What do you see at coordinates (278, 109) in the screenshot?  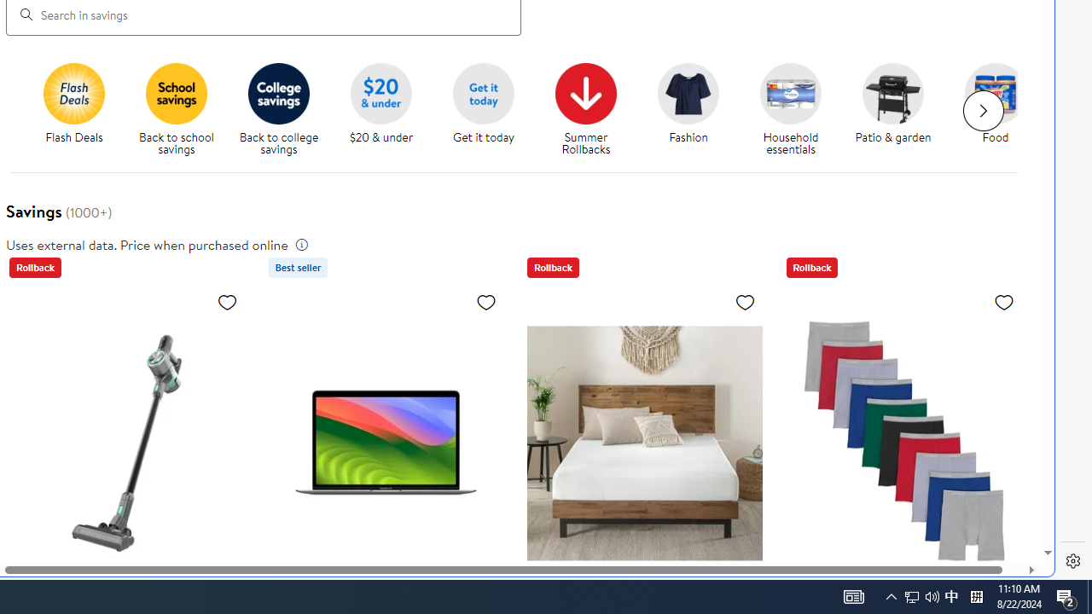 I see `Back to College savings Back to college savings` at bounding box center [278, 109].